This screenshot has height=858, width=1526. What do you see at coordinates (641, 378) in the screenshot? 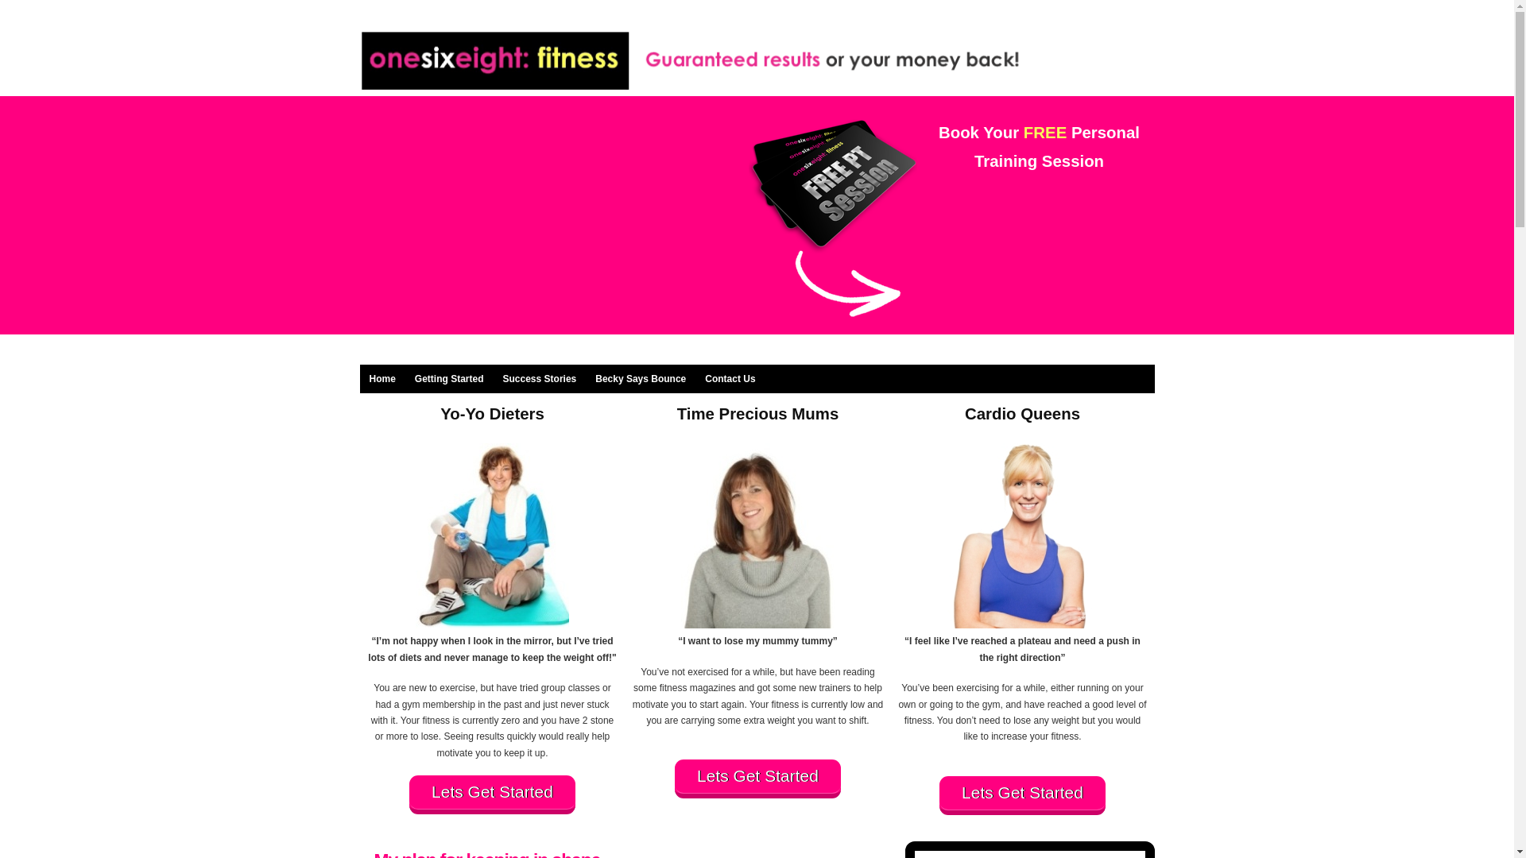
I see `Becky Says Bounce` at bounding box center [641, 378].